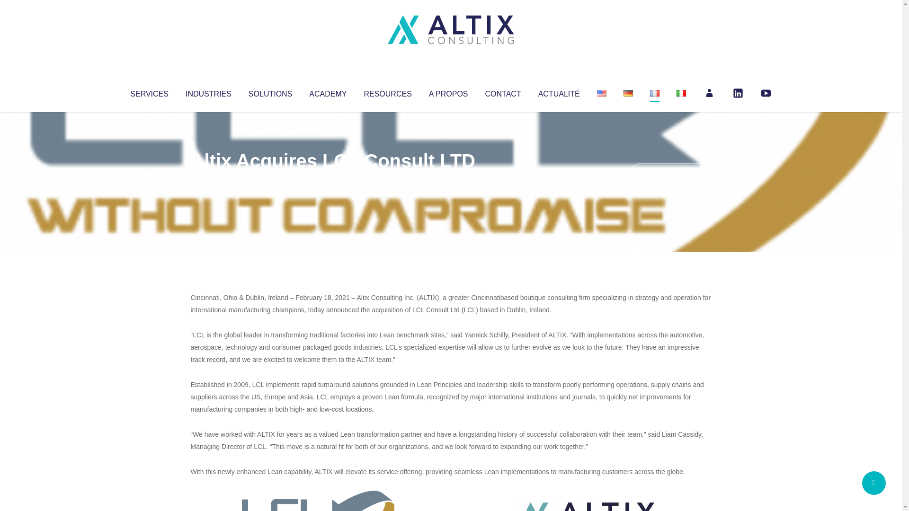 This screenshot has width=909, height=511. I want to click on ACADEMY, so click(328, 92).